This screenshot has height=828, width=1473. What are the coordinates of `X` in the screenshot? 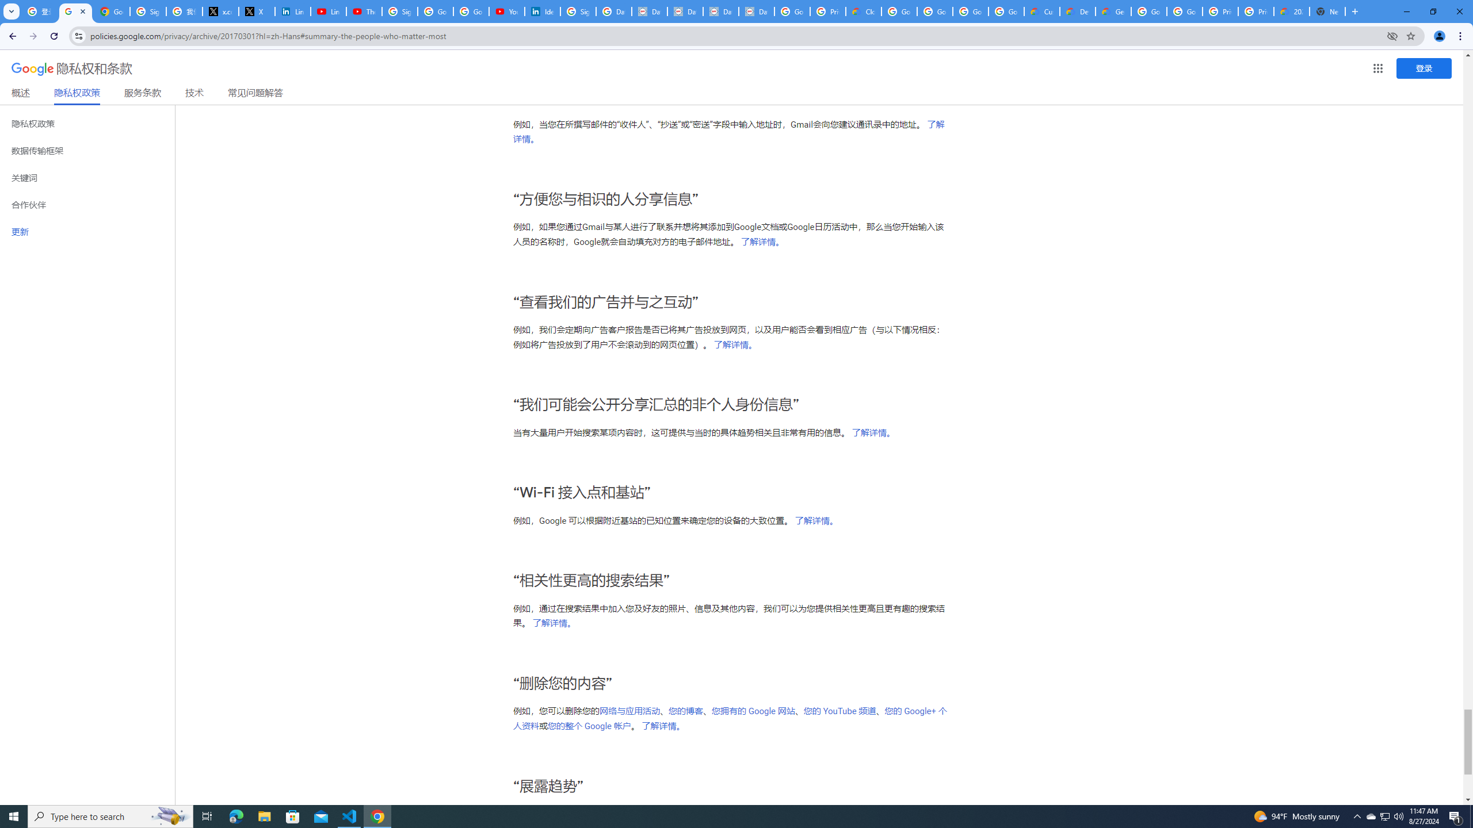 It's located at (257, 11).